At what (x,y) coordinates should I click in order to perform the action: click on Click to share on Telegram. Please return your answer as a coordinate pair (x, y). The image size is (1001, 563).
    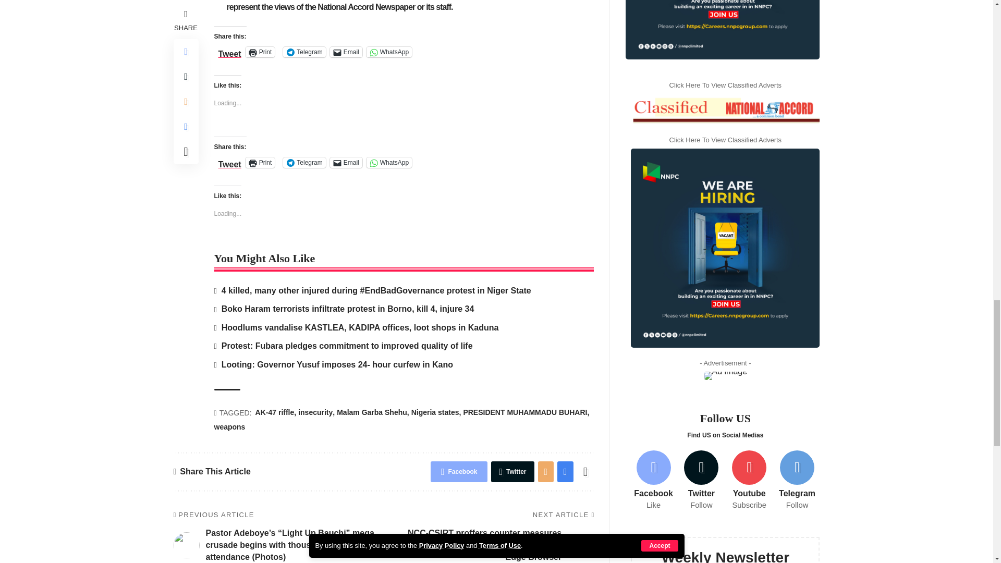
    Looking at the image, I should click on (304, 163).